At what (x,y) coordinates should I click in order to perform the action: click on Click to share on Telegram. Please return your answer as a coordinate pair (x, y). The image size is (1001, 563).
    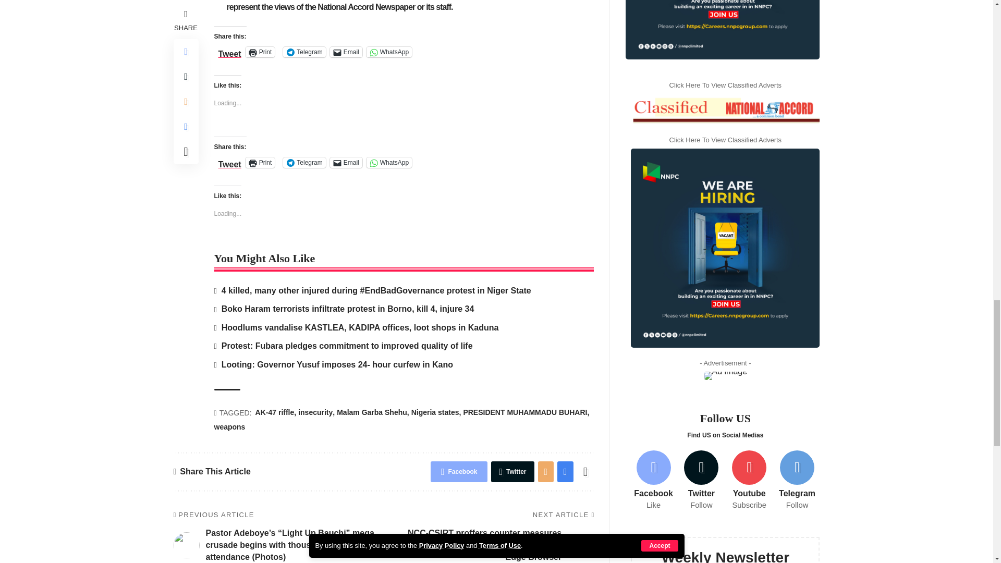
    Looking at the image, I should click on (304, 163).